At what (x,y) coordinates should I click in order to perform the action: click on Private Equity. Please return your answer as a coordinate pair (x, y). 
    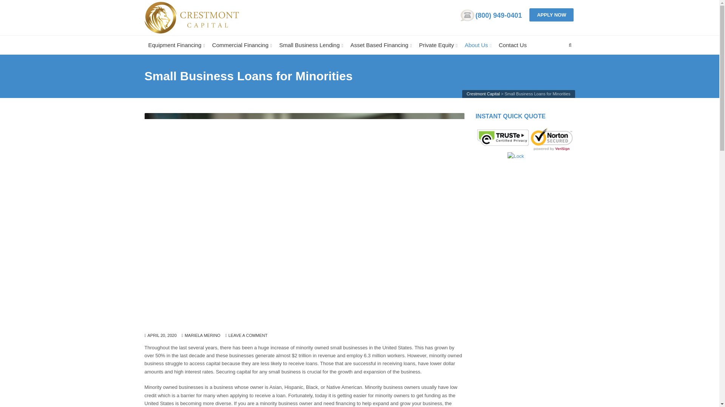
    Looking at the image, I should click on (438, 45).